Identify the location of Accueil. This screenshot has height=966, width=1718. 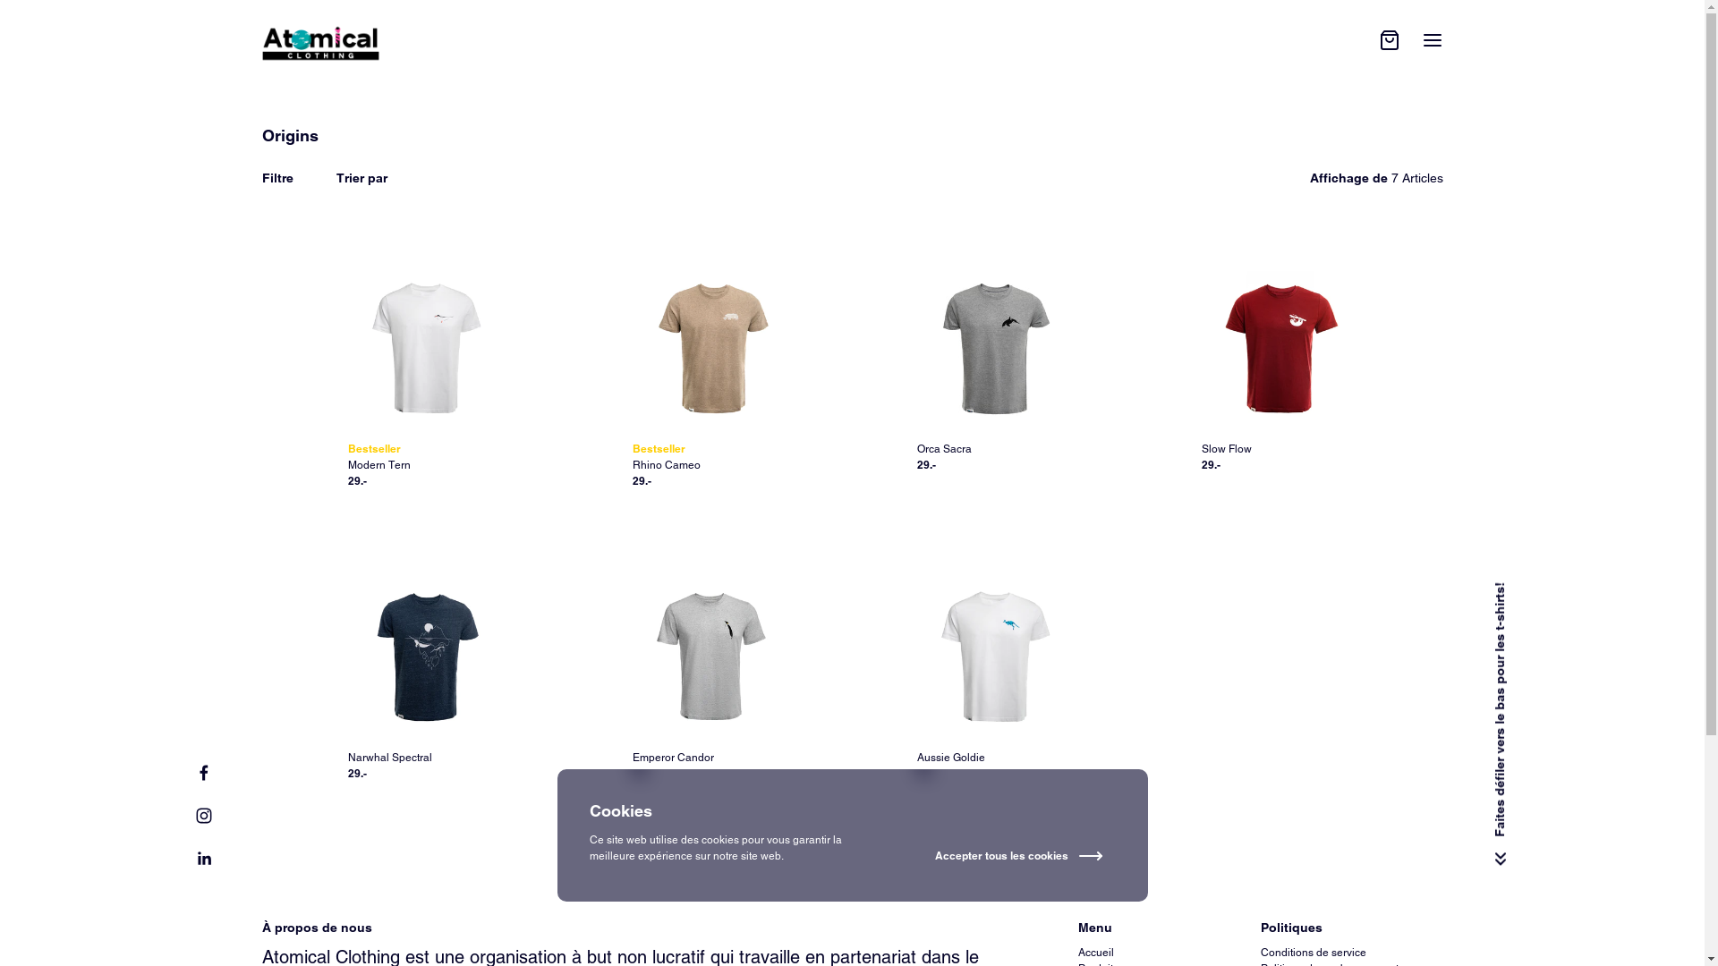
(1095, 953).